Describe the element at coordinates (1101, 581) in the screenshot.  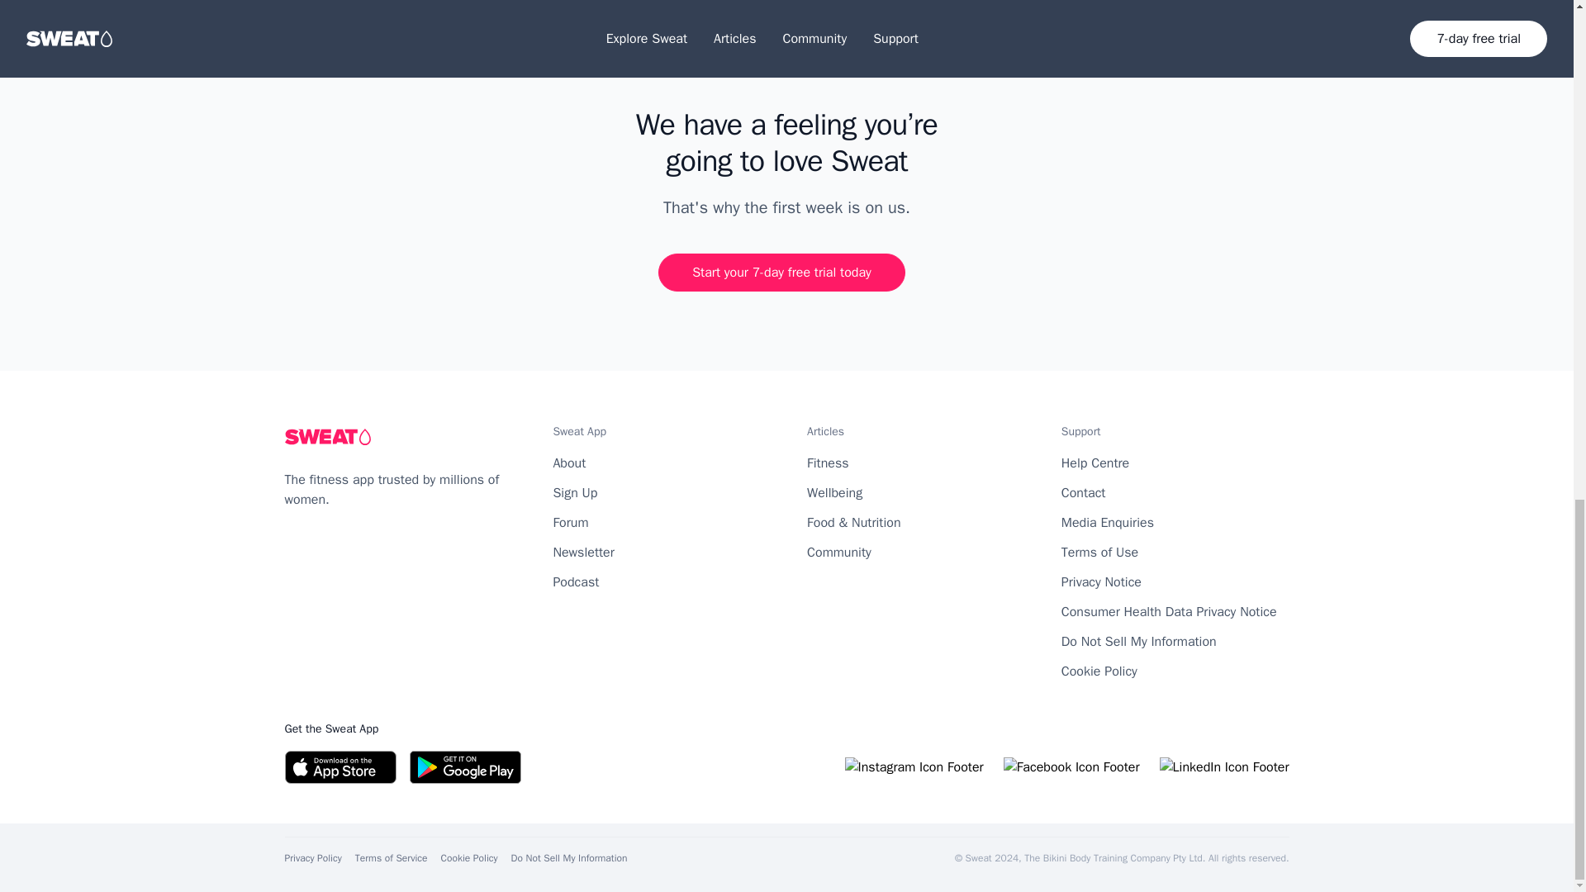
I see `Privacy Notice` at that location.